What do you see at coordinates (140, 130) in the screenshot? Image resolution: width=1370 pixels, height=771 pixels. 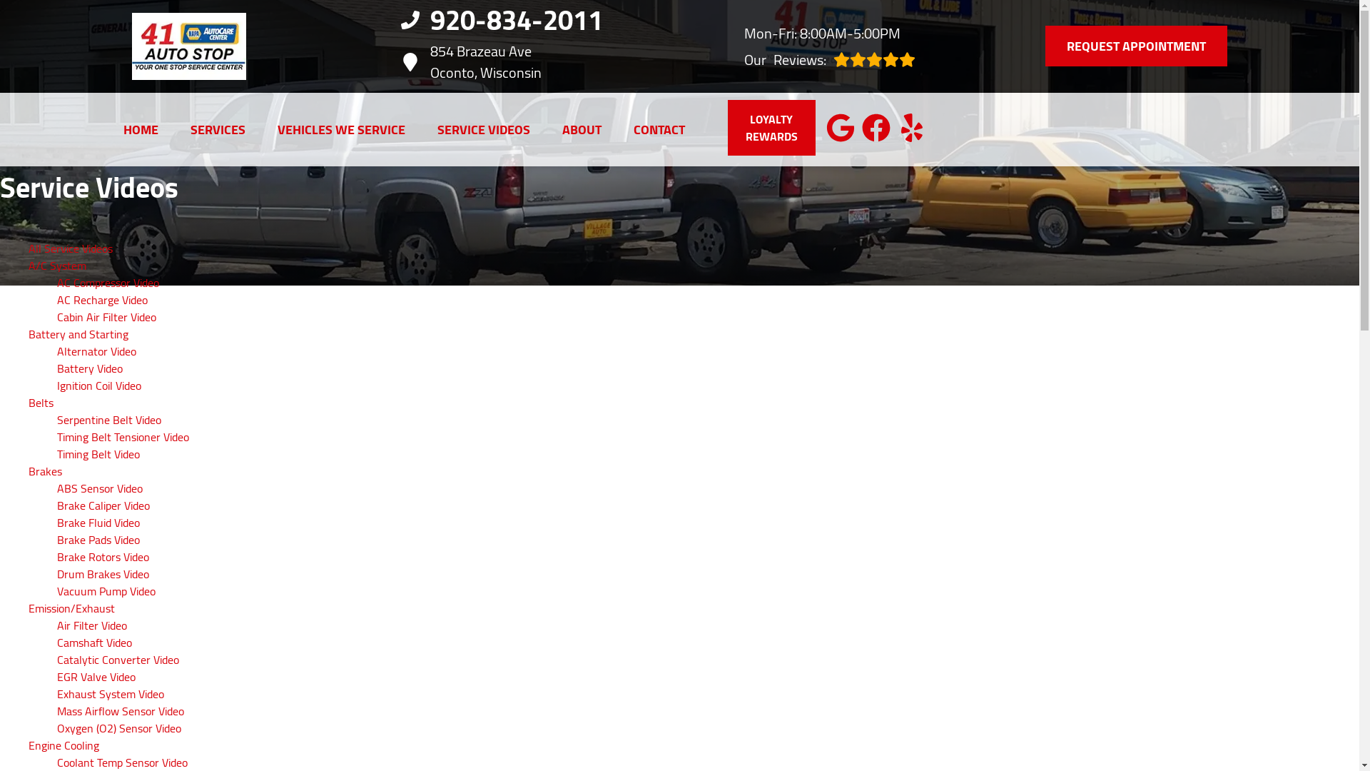 I see `HOME` at bounding box center [140, 130].